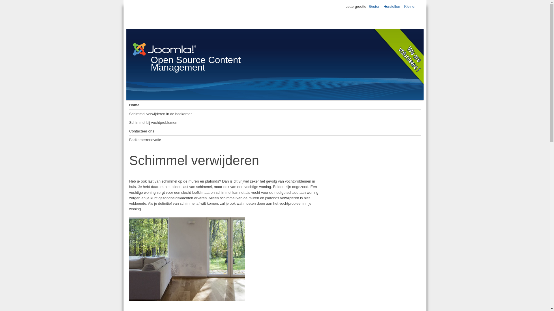  Describe the element at coordinates (275, 131) in the screenshot. I see `Contacteer ons` at that location.